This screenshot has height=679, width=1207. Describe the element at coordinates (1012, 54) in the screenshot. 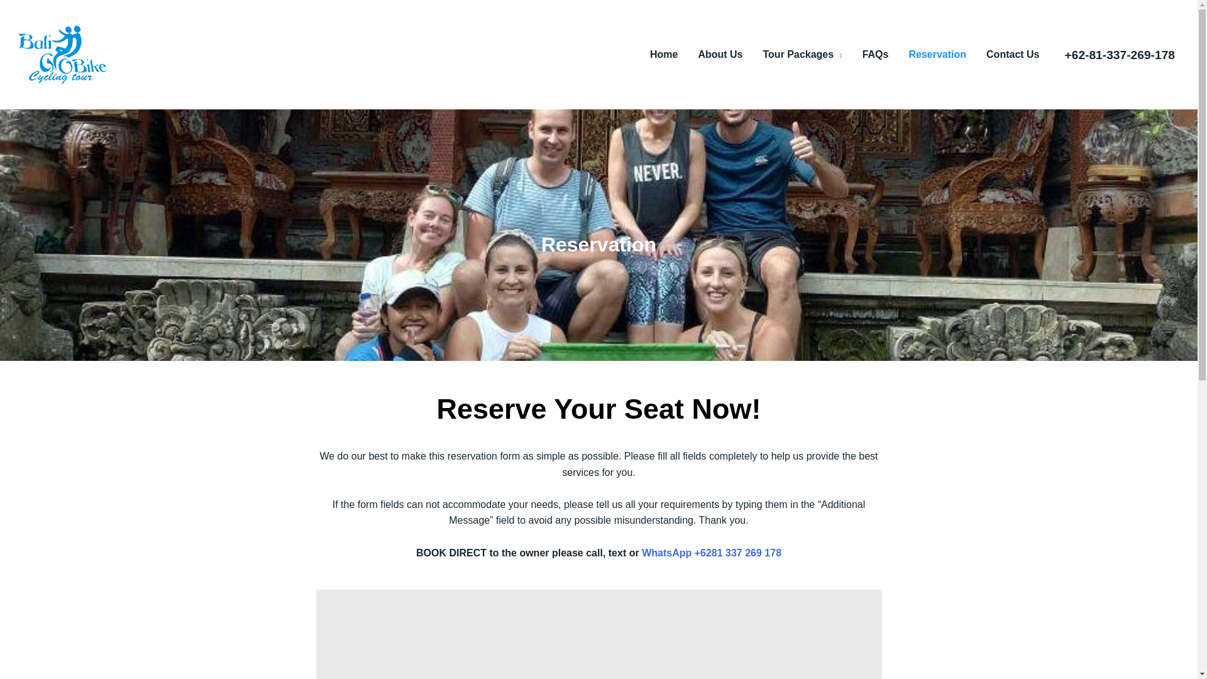

I see `Contact Us` at that location.